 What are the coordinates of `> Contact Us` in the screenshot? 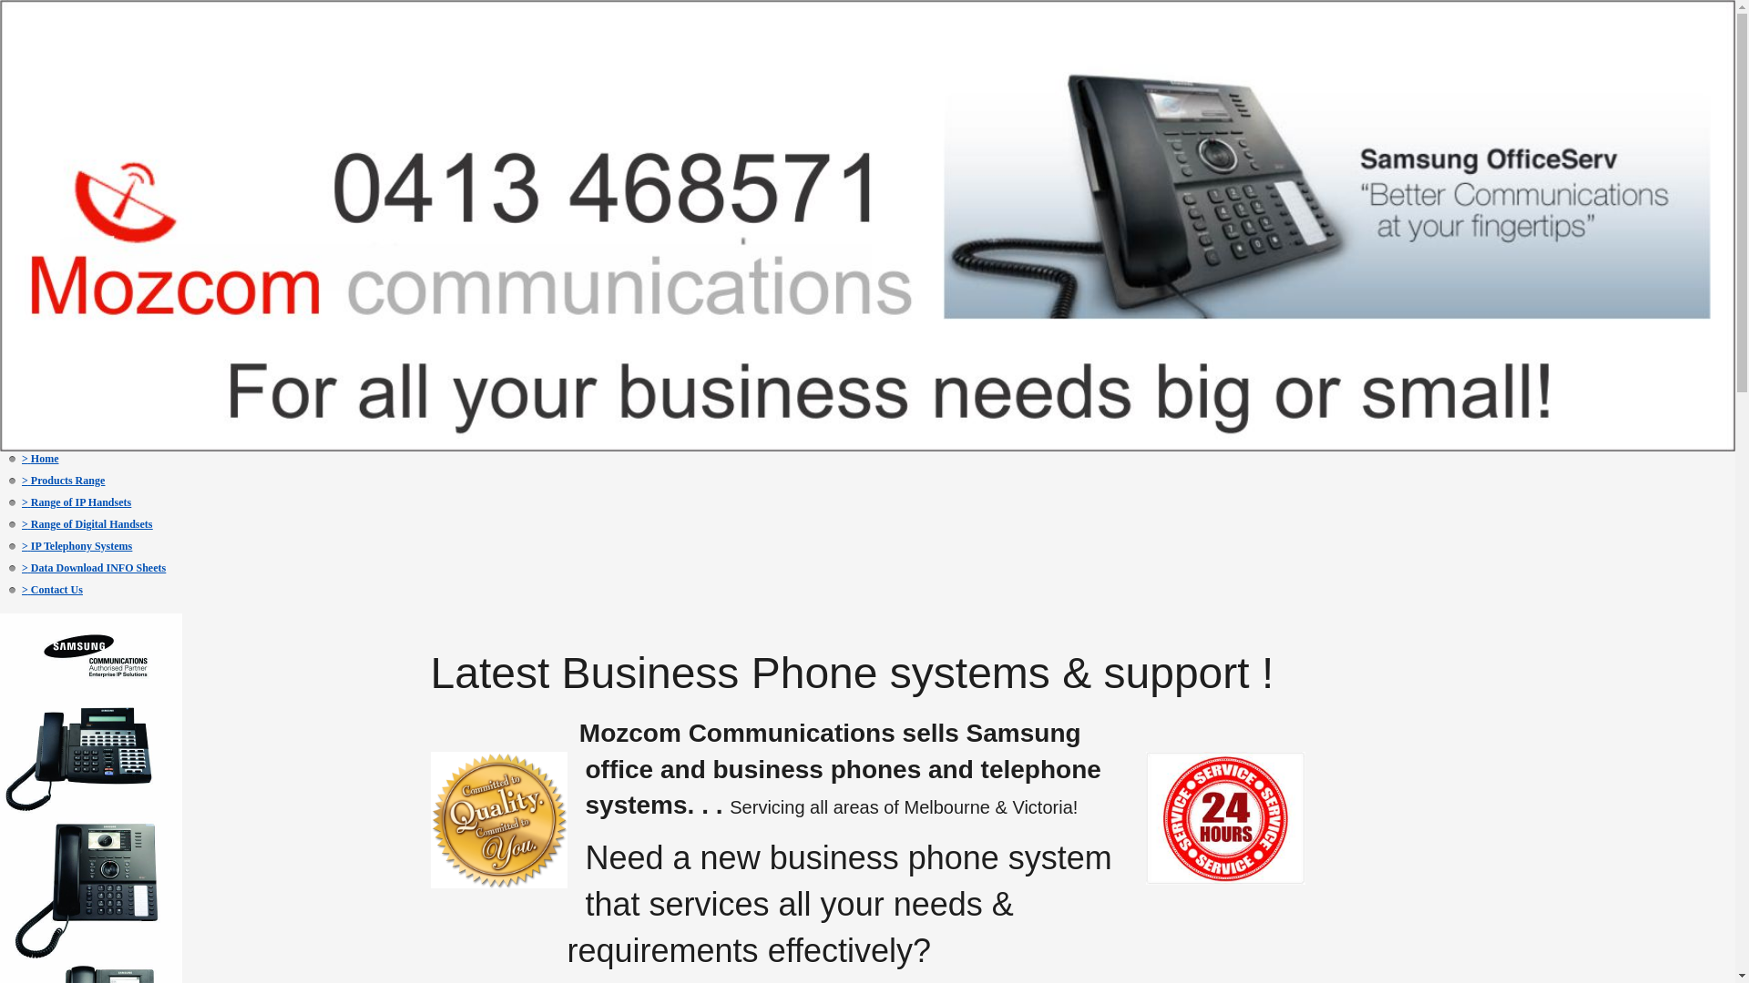 It's located at (53, 590).